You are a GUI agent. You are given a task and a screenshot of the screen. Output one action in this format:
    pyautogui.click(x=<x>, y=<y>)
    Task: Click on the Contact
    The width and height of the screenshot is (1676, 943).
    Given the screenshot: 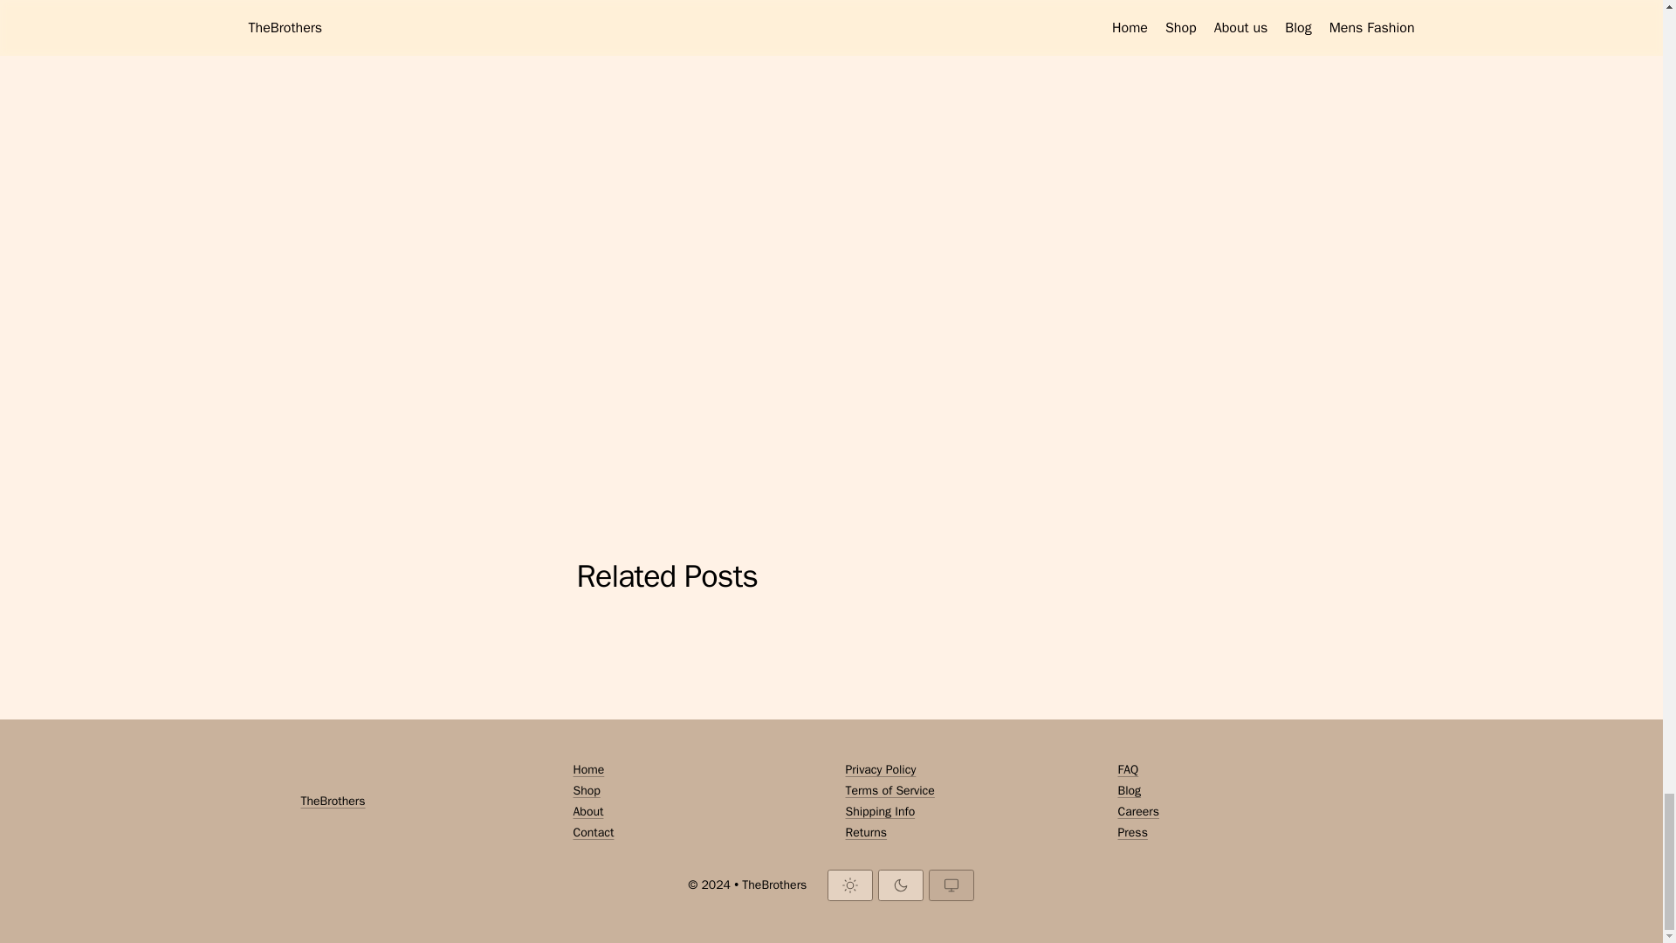 What is the action you would take?
    pyautogui.click(x=695, y=833)
    